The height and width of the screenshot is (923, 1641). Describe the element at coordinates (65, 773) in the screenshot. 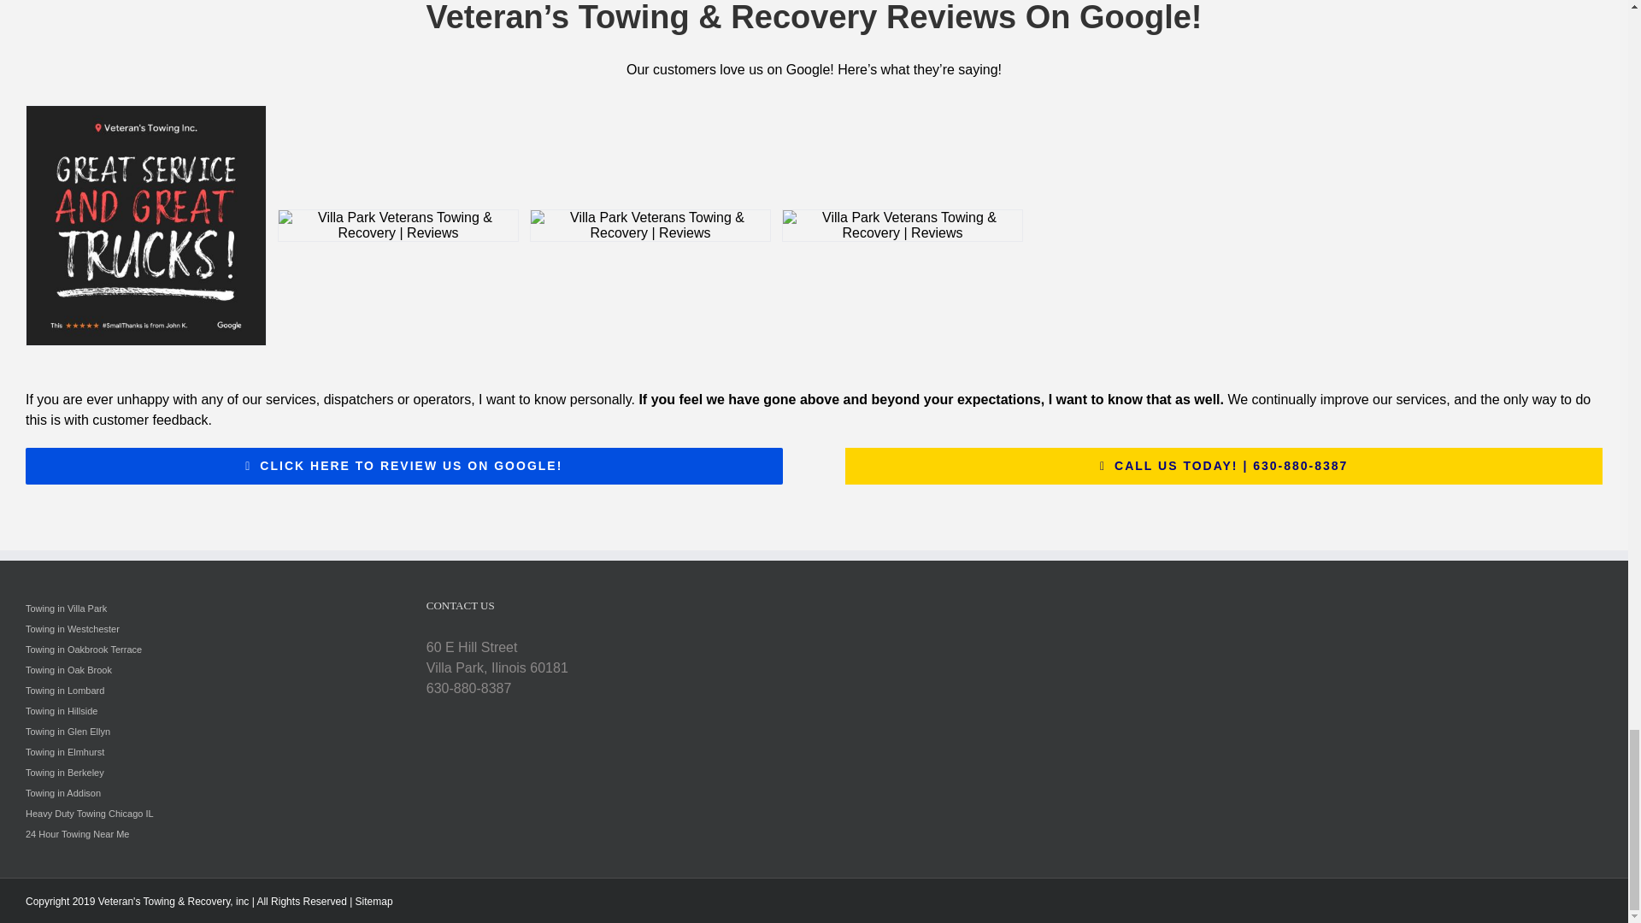

I see `Towing in Berkeley` at that location.